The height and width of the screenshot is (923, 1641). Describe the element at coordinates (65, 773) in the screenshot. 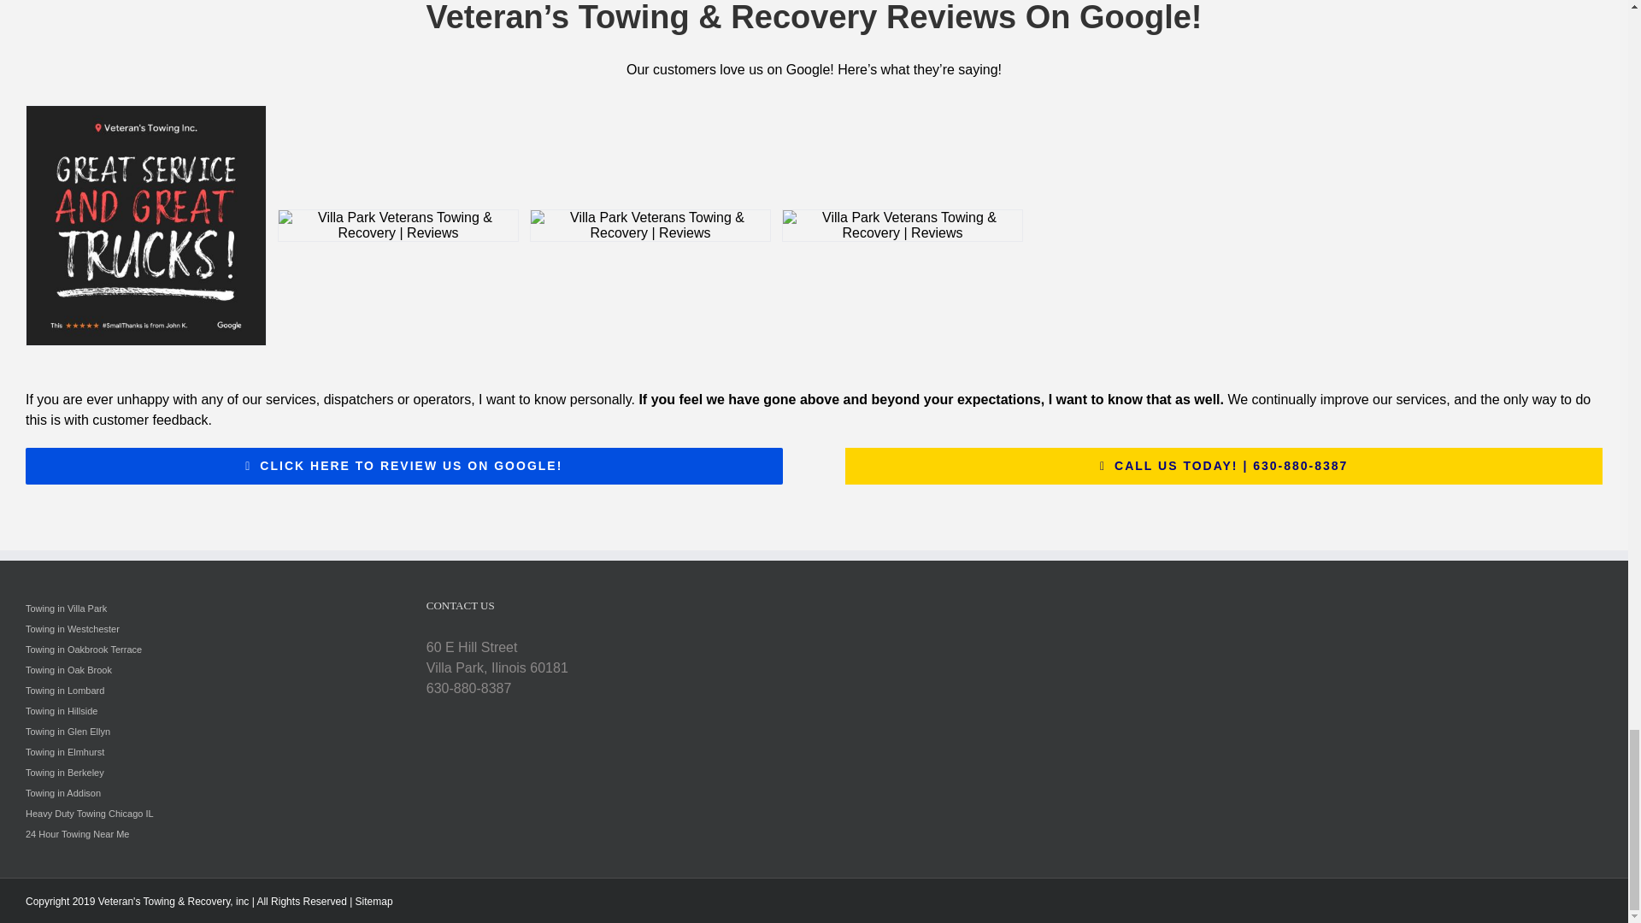

I see `Towing in Berkeley` at that location.